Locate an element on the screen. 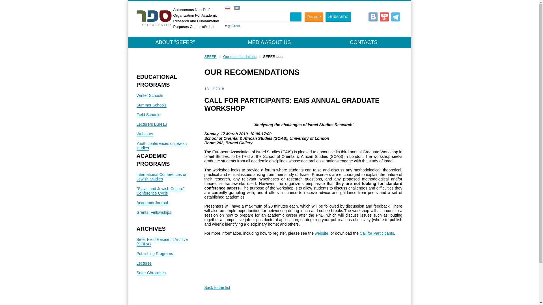  Grant is located at coordinates (236, 26).